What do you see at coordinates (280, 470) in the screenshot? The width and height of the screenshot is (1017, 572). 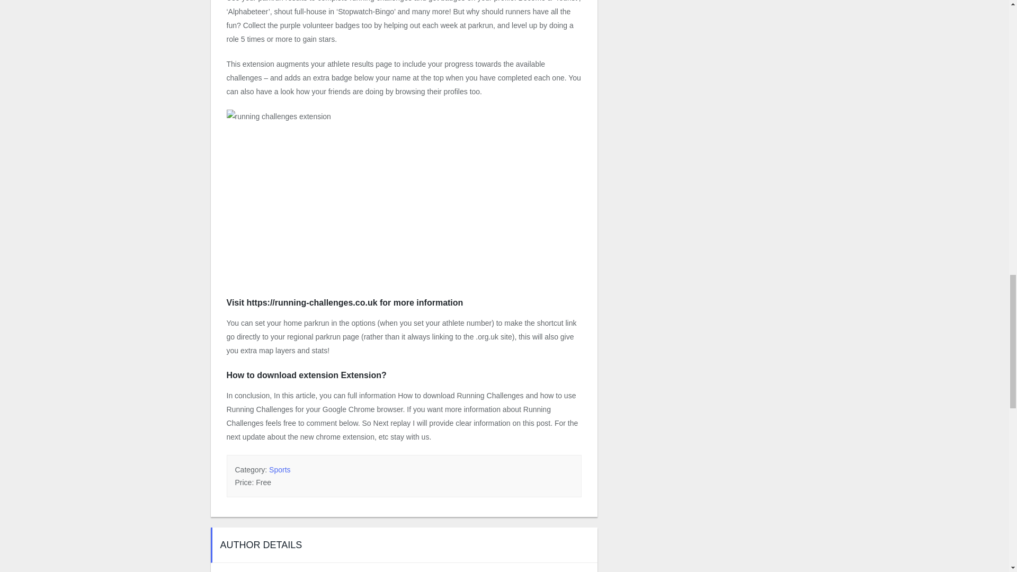 I see `Sports` at bounding box center [280, 470].